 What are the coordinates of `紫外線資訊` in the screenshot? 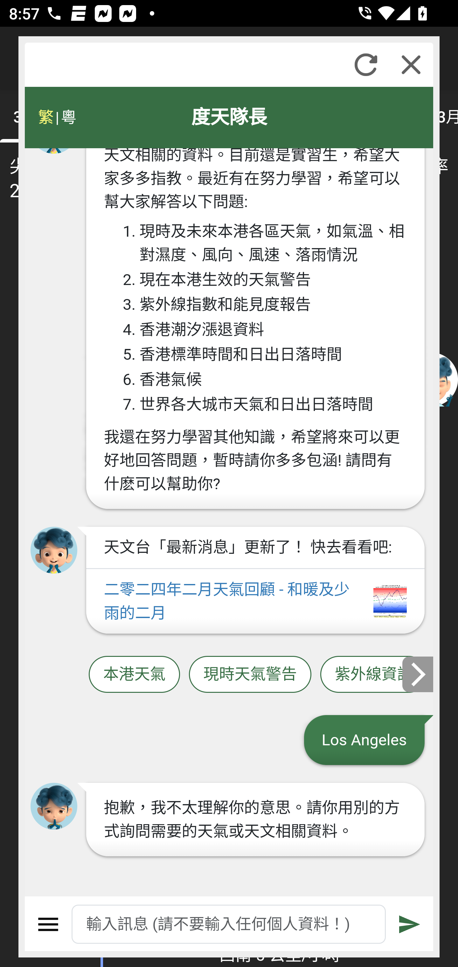 It's located at (373, 674).